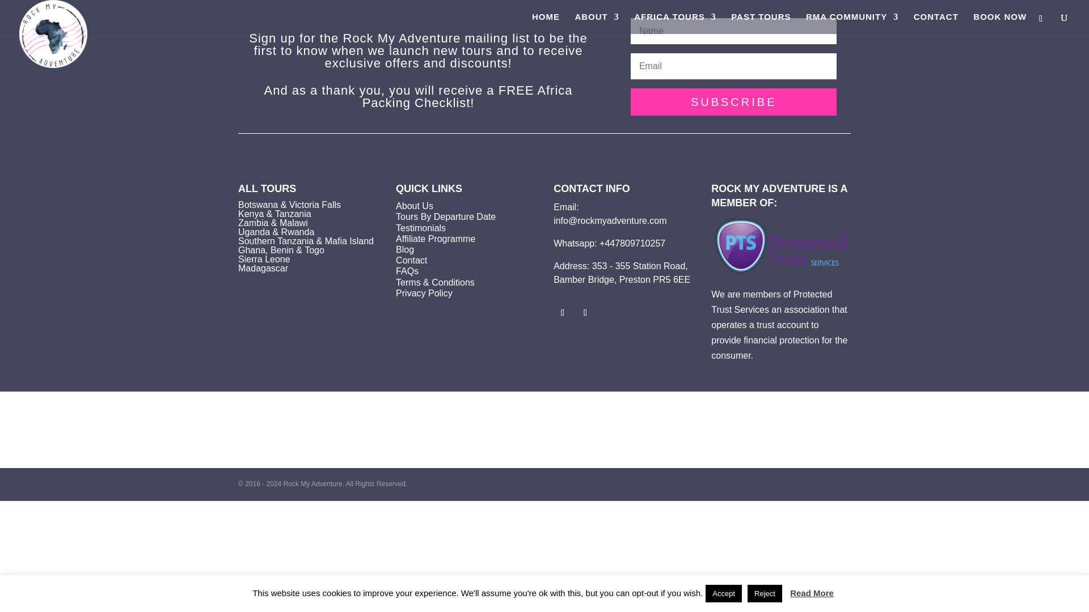 Image resolution: width=1089 pixels, height=612 pixels. I want to click on HOME, so click(546, 23).